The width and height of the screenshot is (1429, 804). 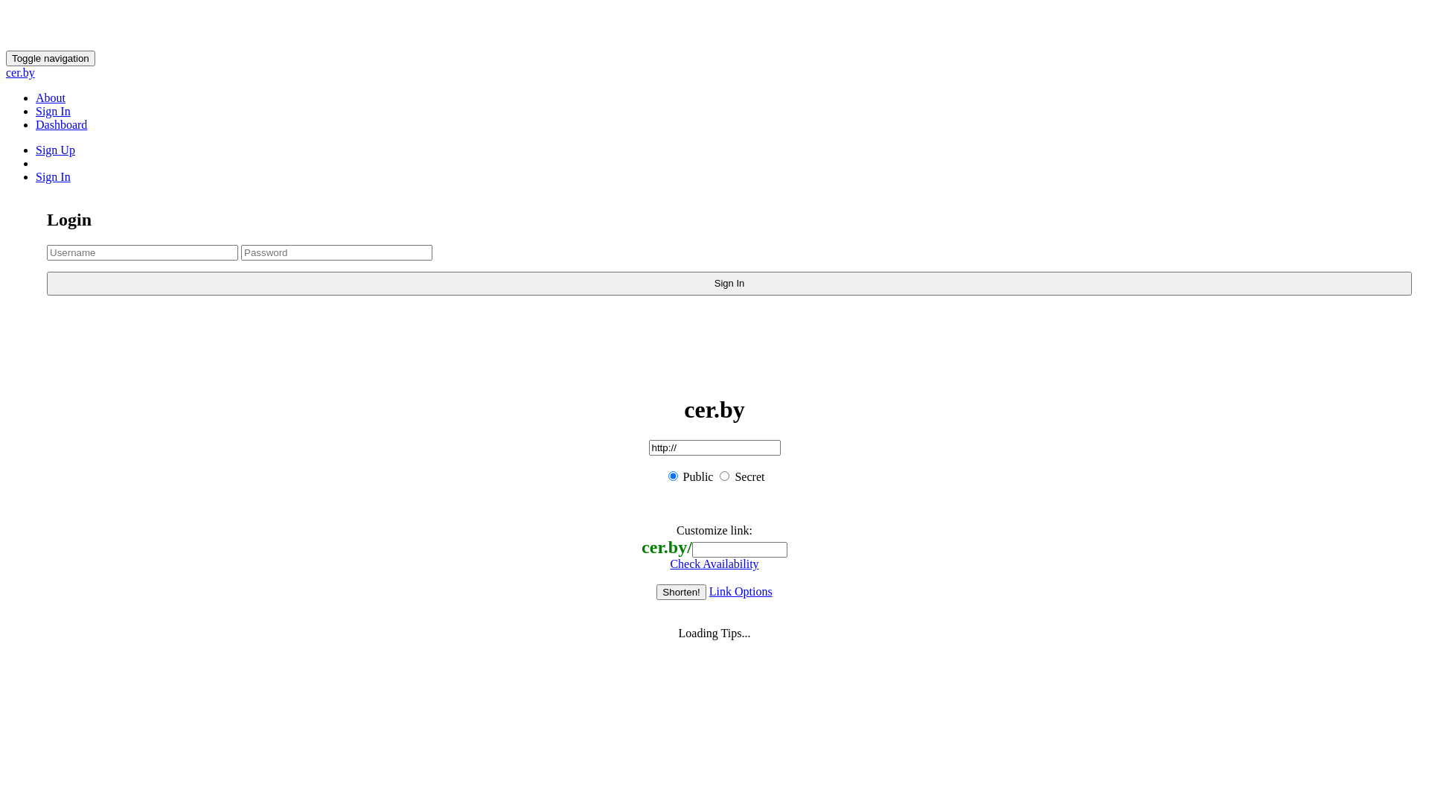 What do you see at coordinates (714, 564) in the screenshot?
I see `Check Availability` at bounding box center [714, 564].